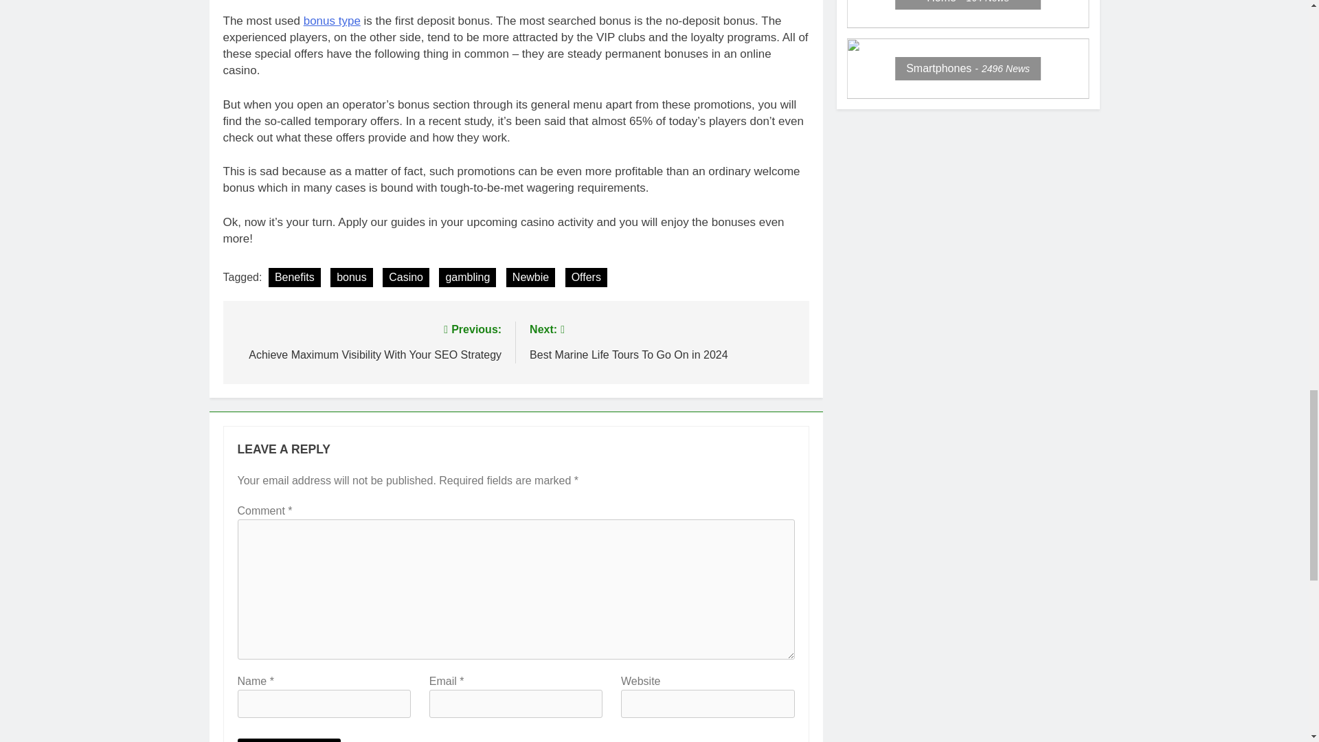 This screenshot has width=1319, height=742. What do you see at coordinates (352, 277) in the screenshot?
I see `bonus` at bounding box center [352, 277].